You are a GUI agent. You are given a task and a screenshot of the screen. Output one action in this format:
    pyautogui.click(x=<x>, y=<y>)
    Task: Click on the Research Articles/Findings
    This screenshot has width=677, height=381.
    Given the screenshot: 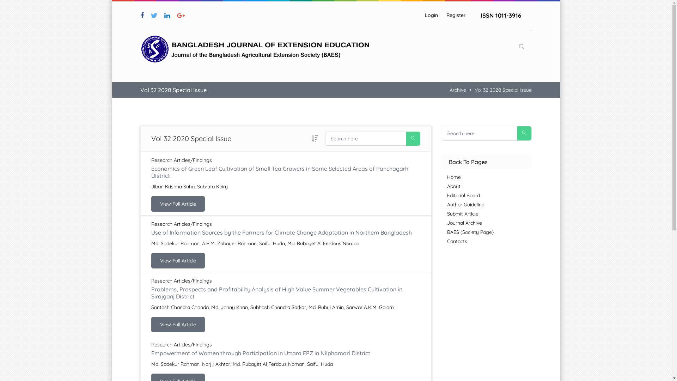 What is the action you would take?
    pyautogui.click(x=181, y=281)
    